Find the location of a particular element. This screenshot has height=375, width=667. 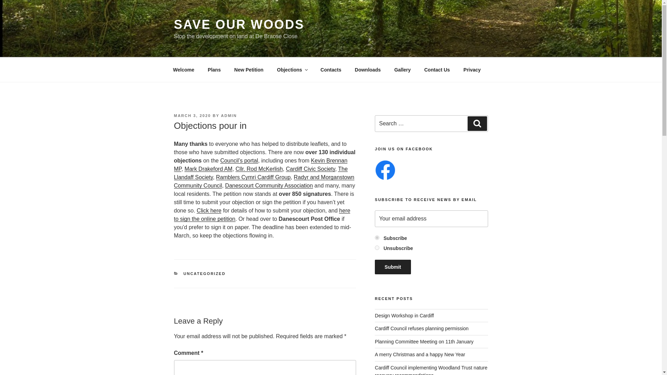

The Llandaff Society is located at coordinates (261, 173).